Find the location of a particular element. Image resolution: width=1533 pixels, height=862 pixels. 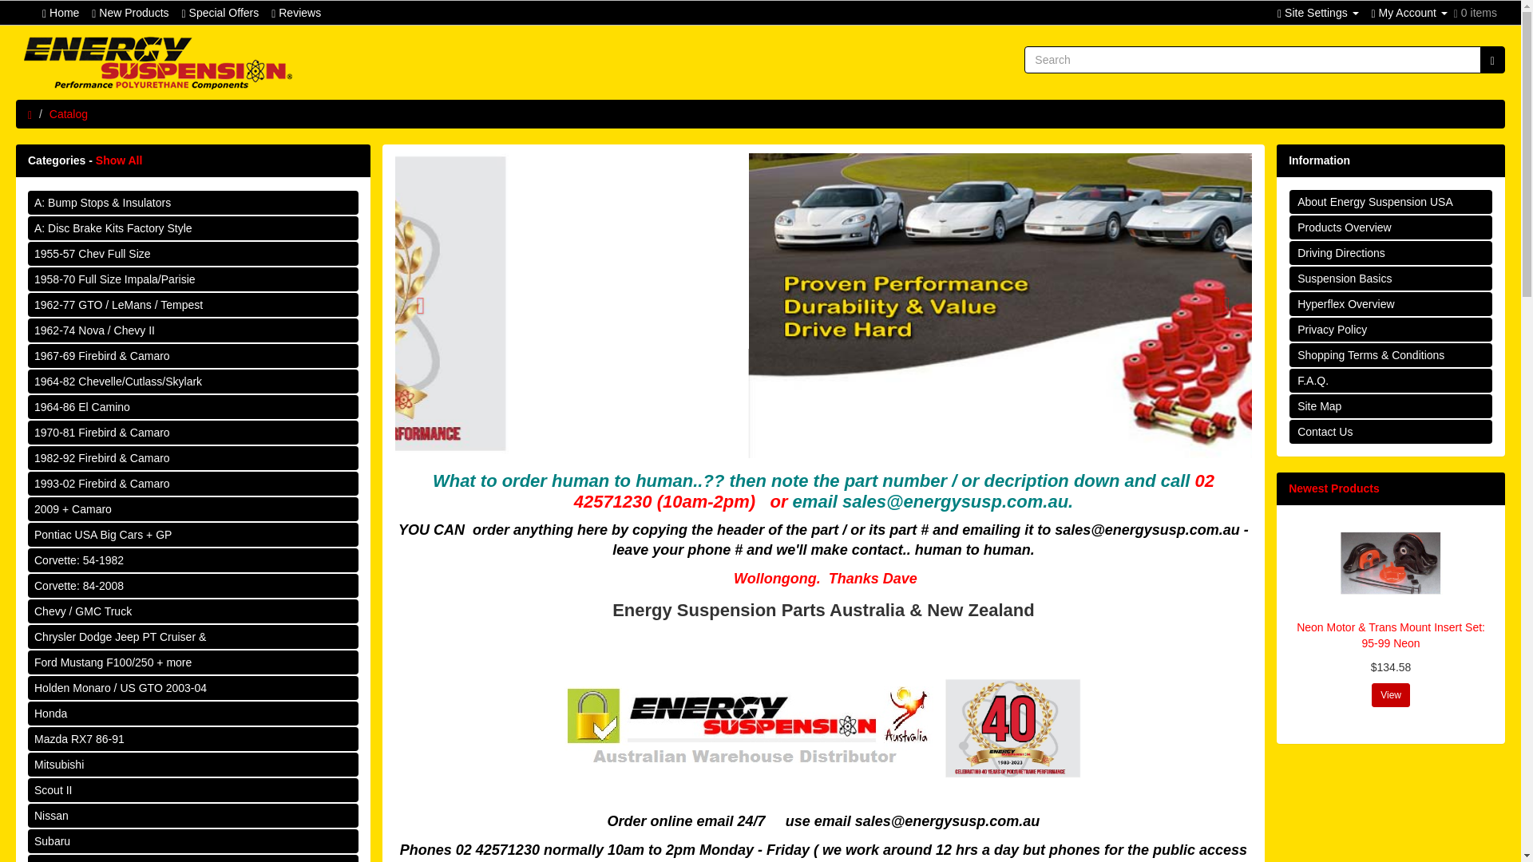

About Energy Suspension USA is located at coordinates (1391, 202).